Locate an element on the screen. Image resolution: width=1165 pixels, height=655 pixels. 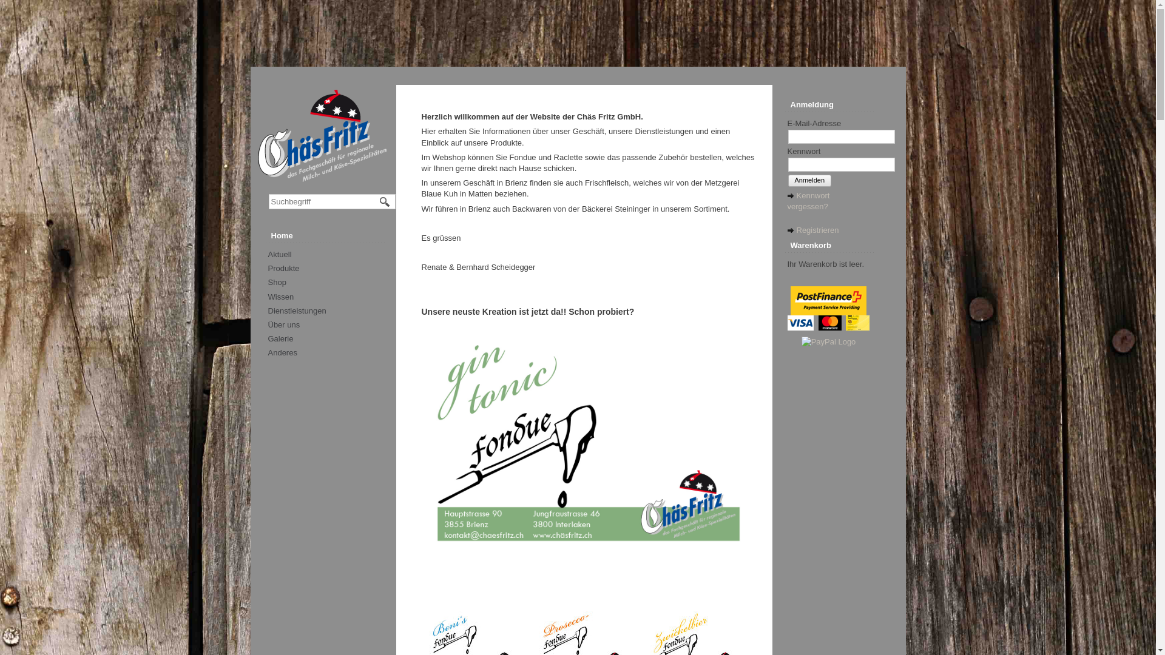
PostFinance is located at coordinates (829, 301).